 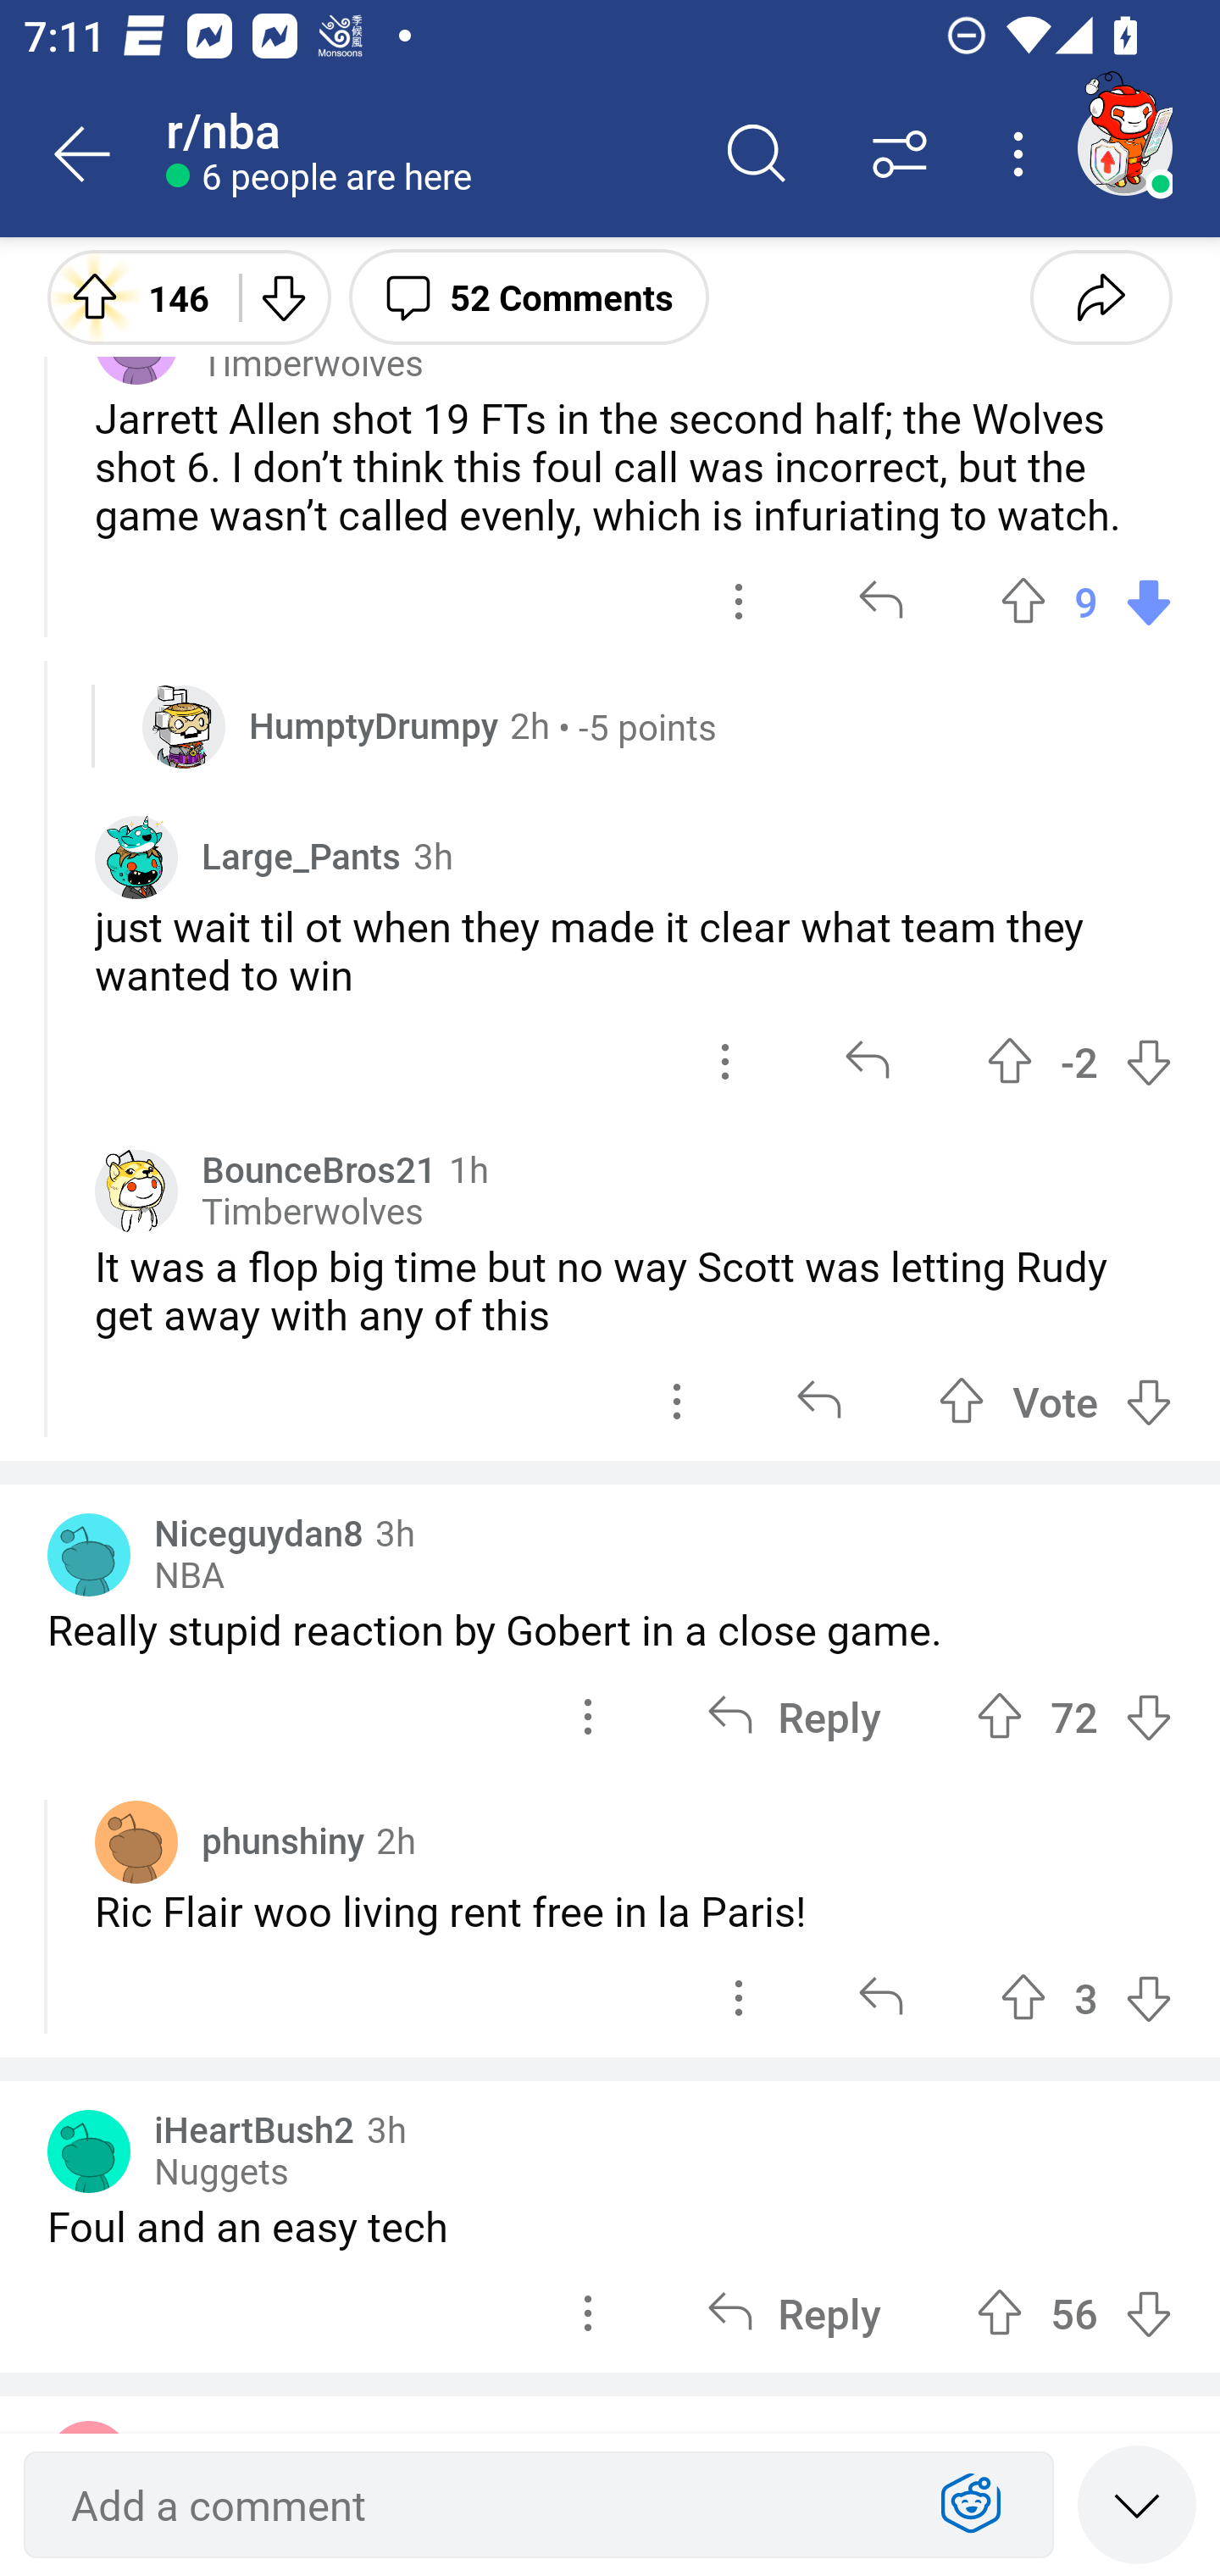 I want to click on Upvote 3 3 votes Downvote, so click(x=1086, y=1998).